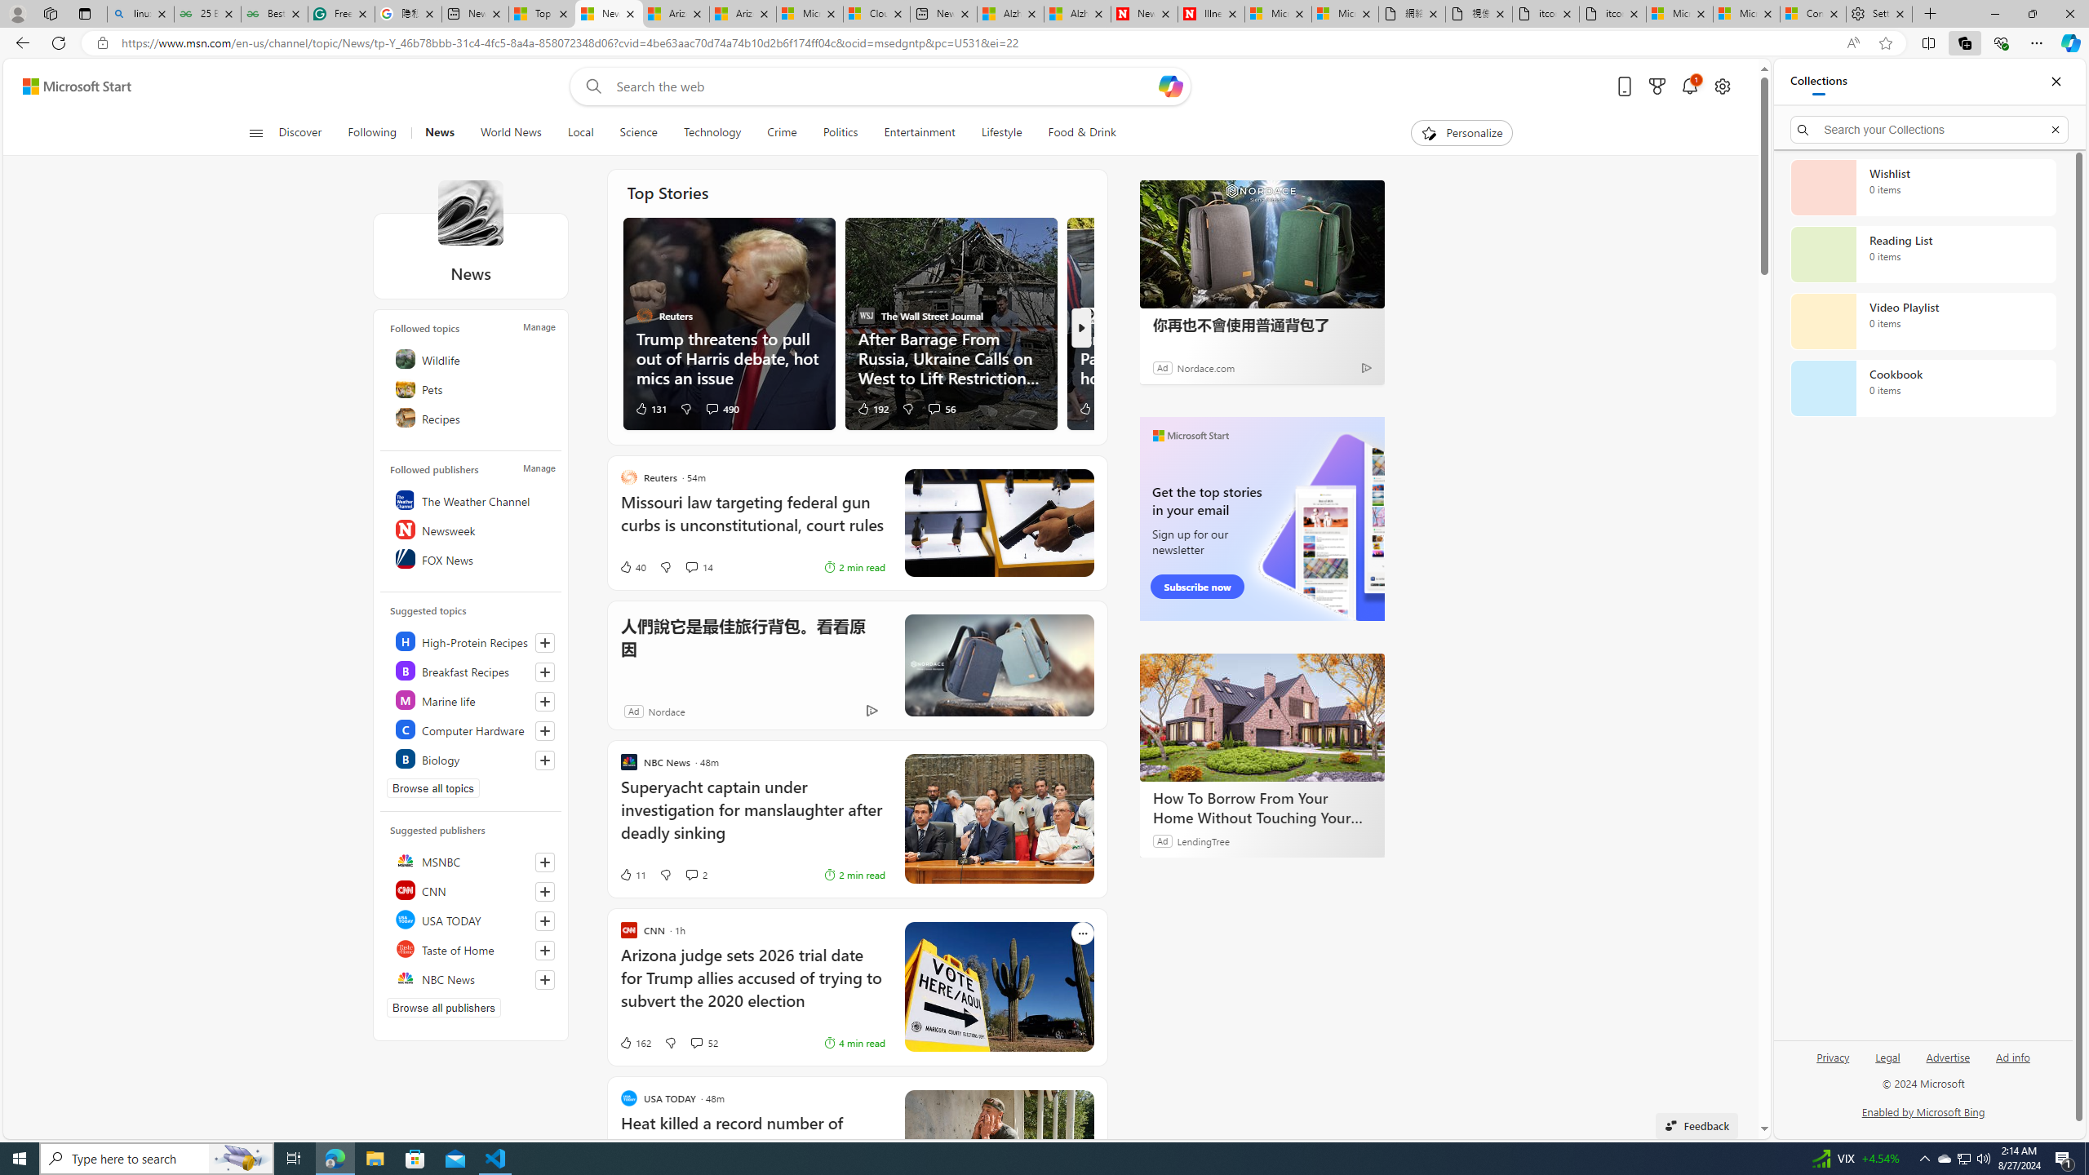 Image resolution: width=2089 pixels, height=1175 pixels. I want to click on Crime, so click(782, 133).